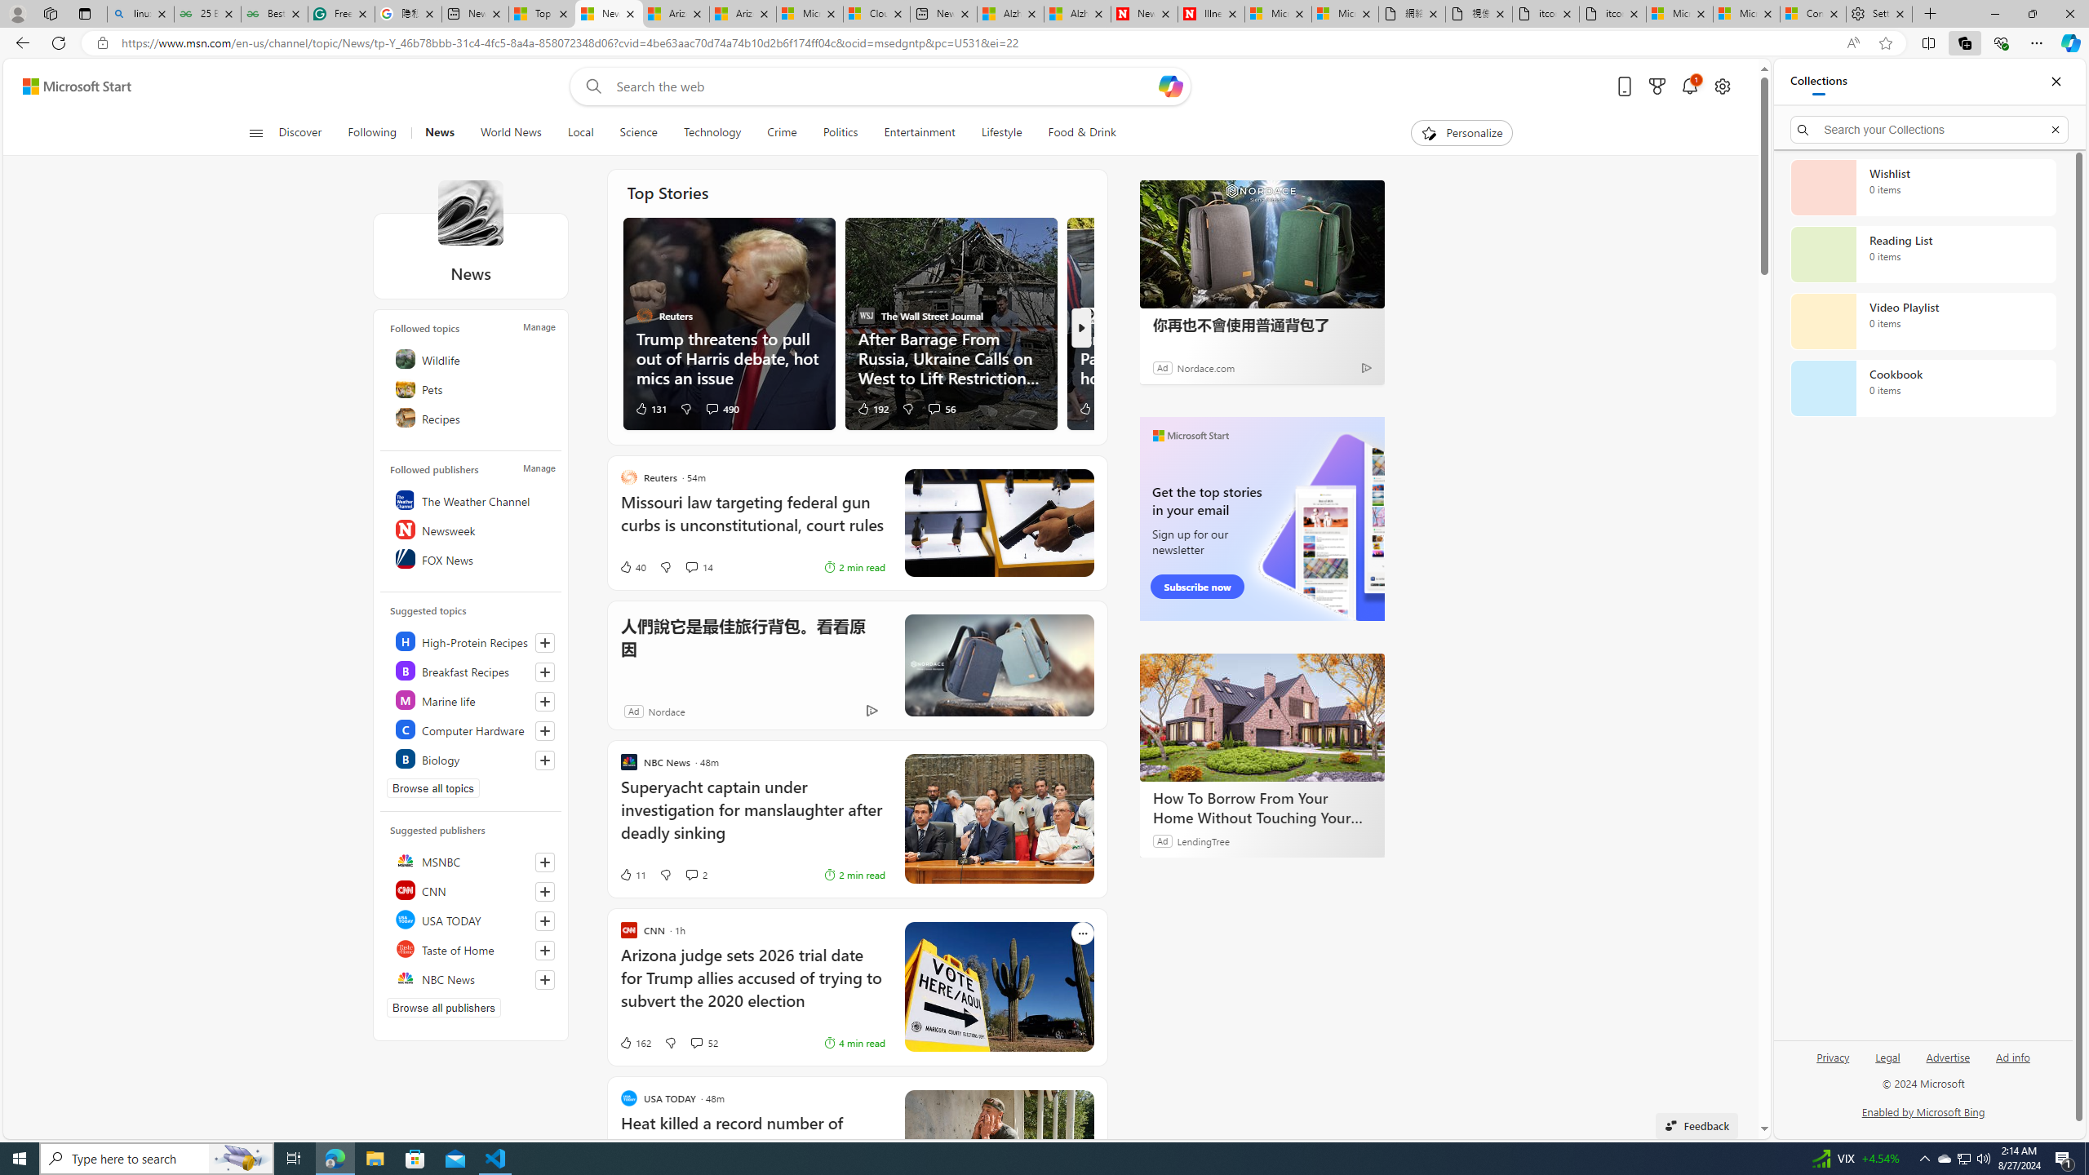 Image resolution: width=2089 pixels, height=1175 pixels. I want to click on Crime, so click(782, 133).